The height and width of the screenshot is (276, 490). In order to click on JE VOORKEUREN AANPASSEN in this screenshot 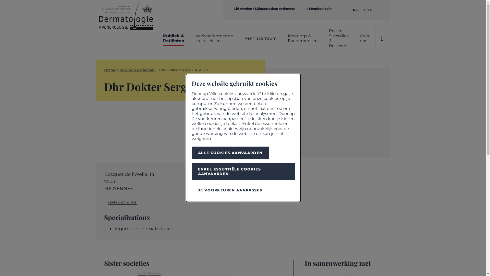, I will do `click(230, 190)`.